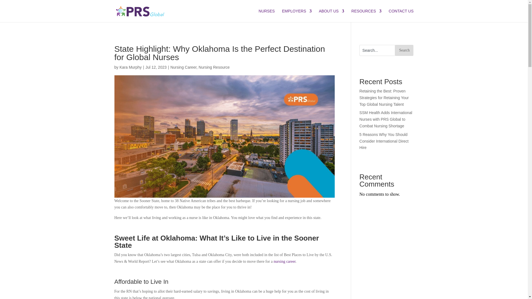 This screenshot has width=532, height=299. I want to click on ABOUT US, so click(331, 16).